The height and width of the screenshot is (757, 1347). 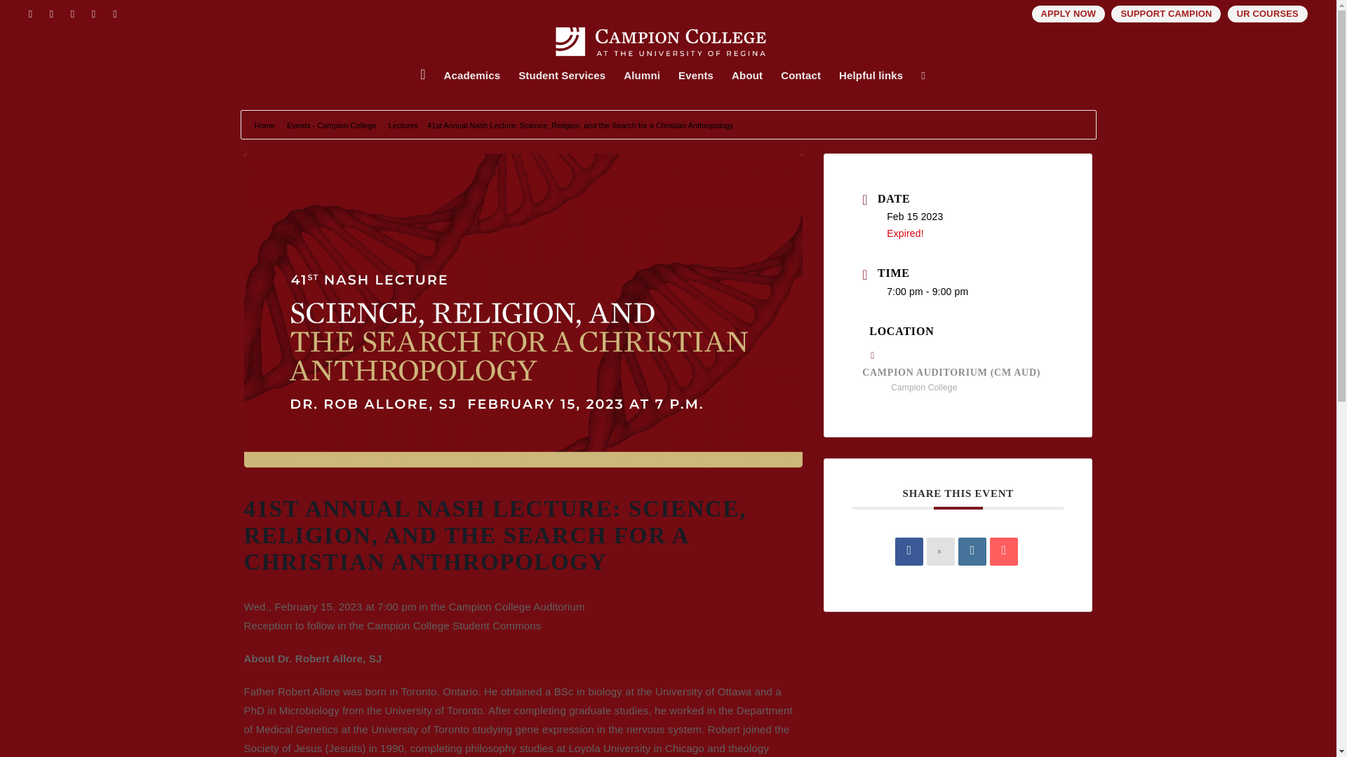 What do you see at coordinates (1166, 14) in the screenshot?
I see `SUPPORT CAMPION` at bounding box center [1166, 14].